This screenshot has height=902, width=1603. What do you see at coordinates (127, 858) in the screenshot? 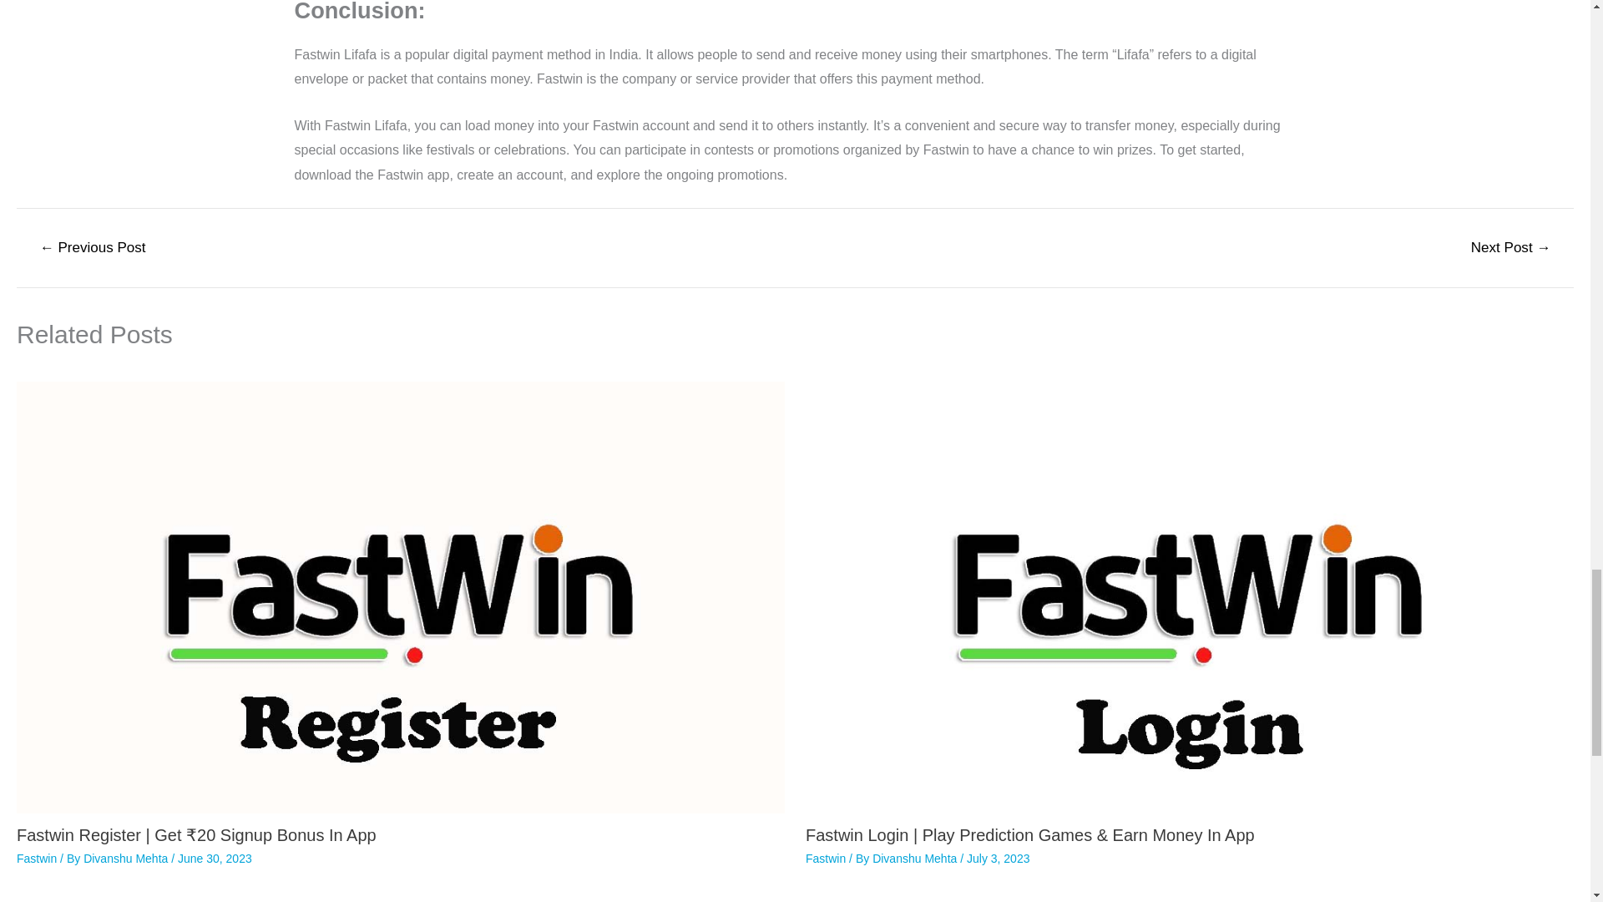
I see `Divanshu Mehta` at bounding box center [127, 858].